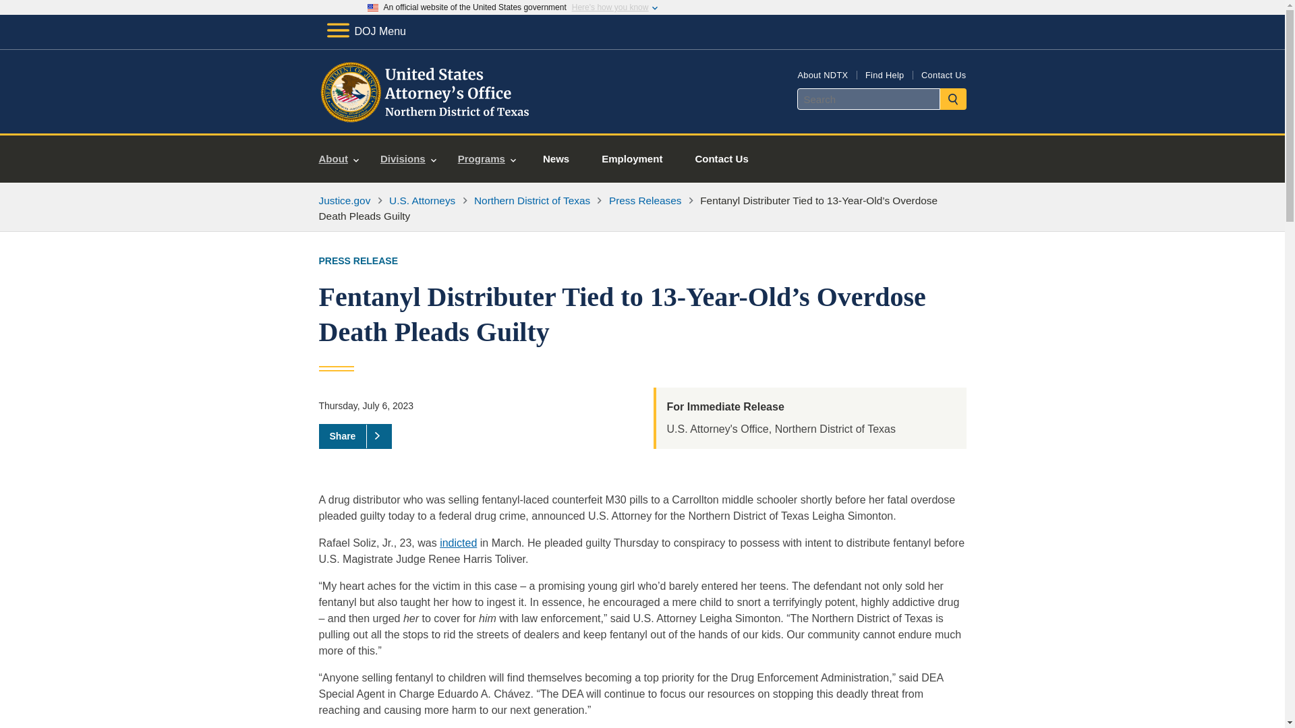 The height and width of the screenshot is (728, 1295). I want to click on About, so click(339, 159).